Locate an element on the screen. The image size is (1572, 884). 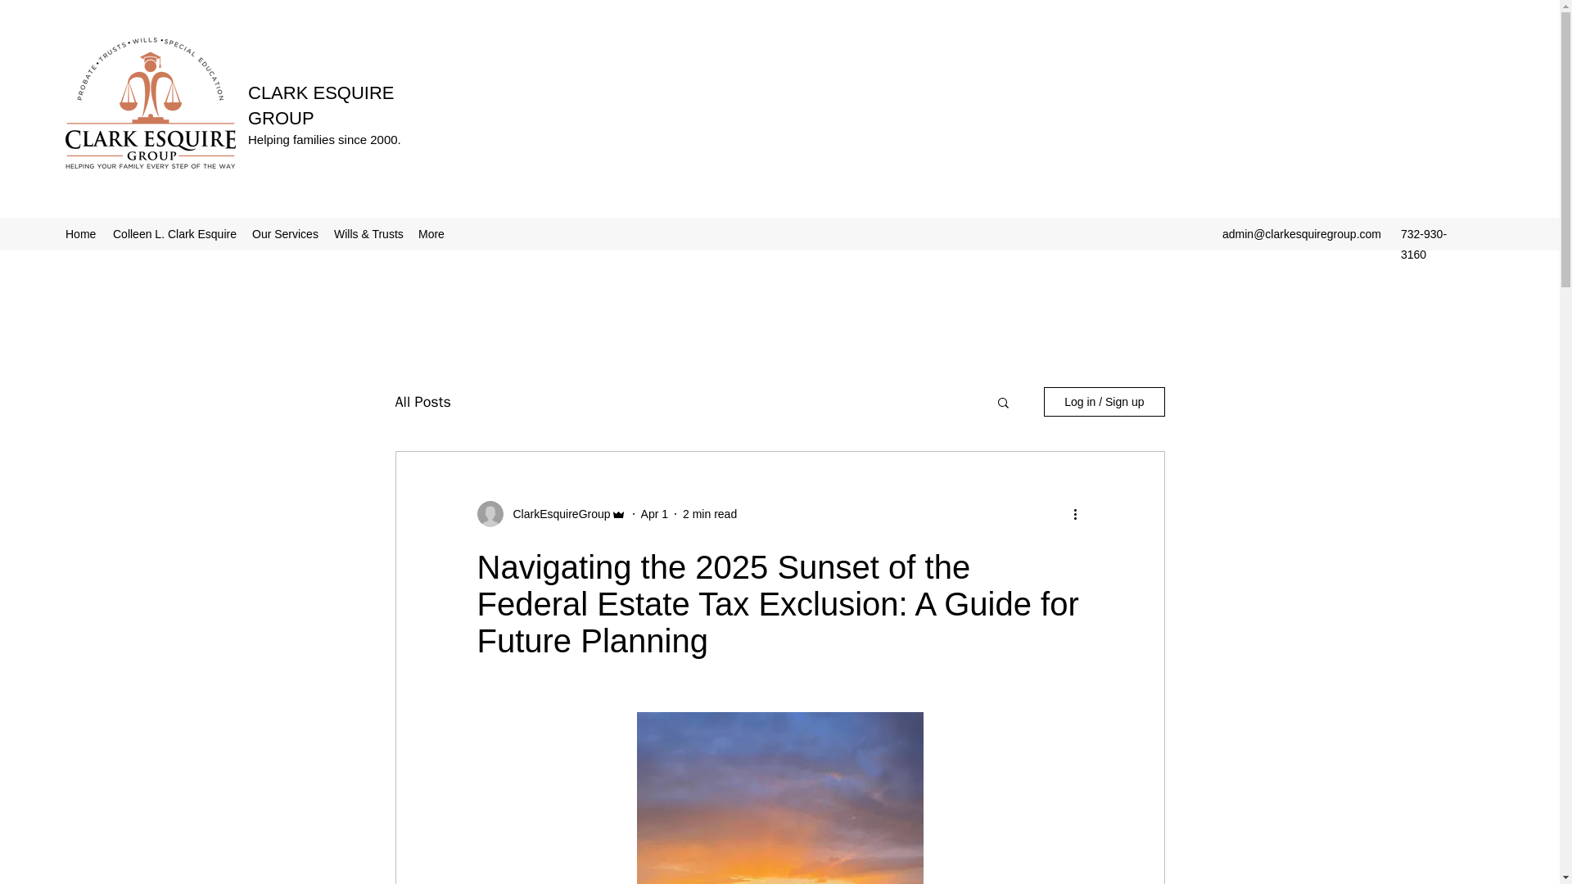
ClarkEsquireGroup is located at coordinates (556, 514).